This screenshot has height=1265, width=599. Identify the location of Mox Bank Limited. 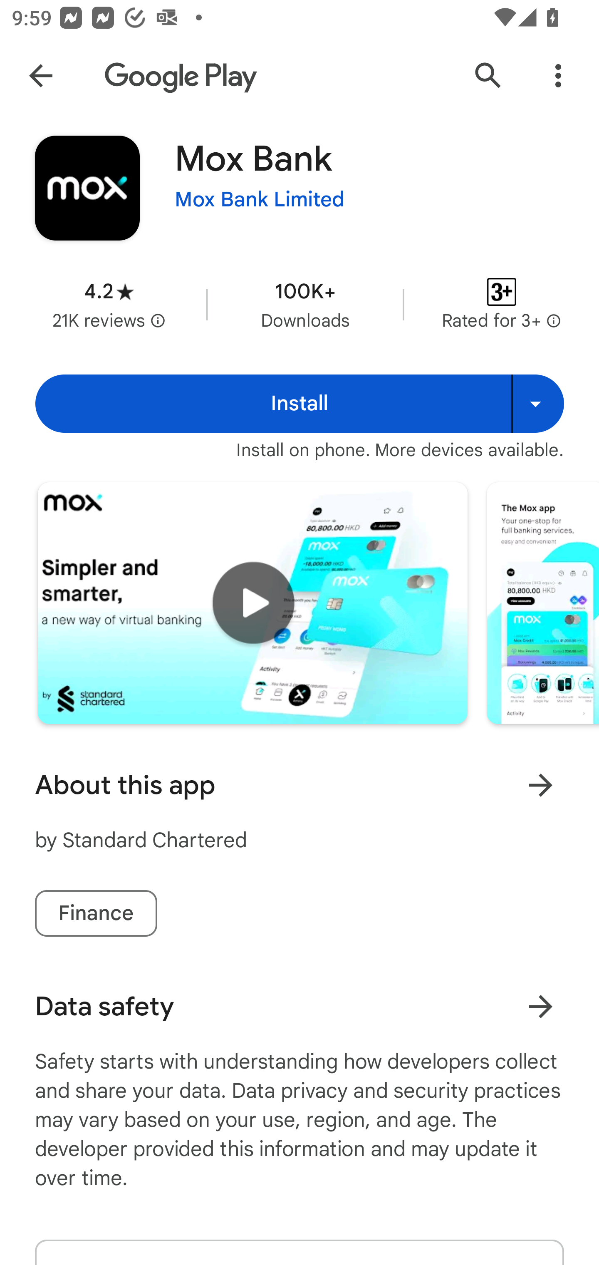
(260, 200).